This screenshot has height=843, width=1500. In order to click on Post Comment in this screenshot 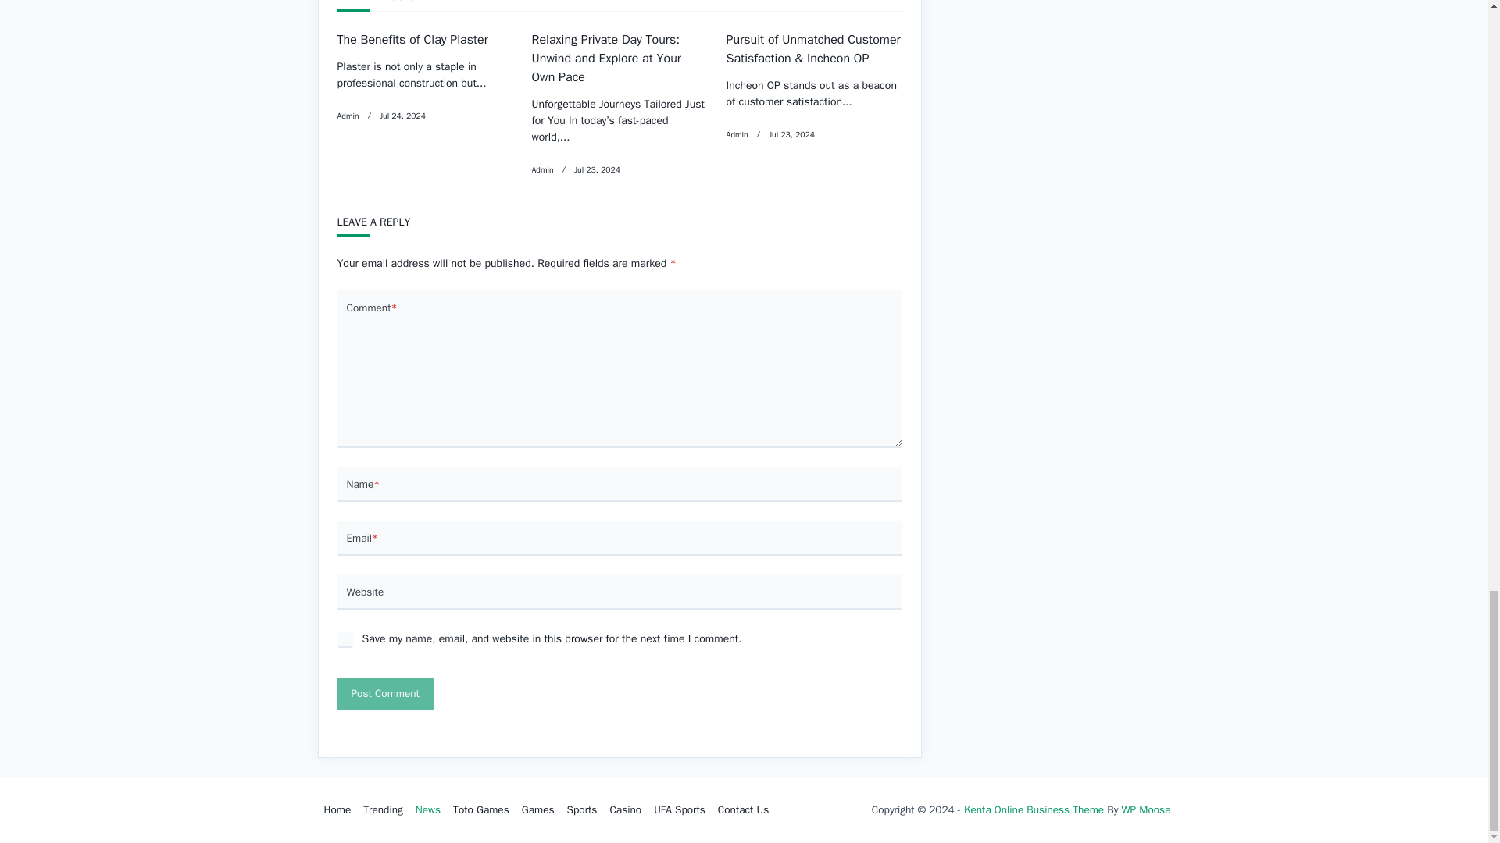, I will do `click(385, 694)`.